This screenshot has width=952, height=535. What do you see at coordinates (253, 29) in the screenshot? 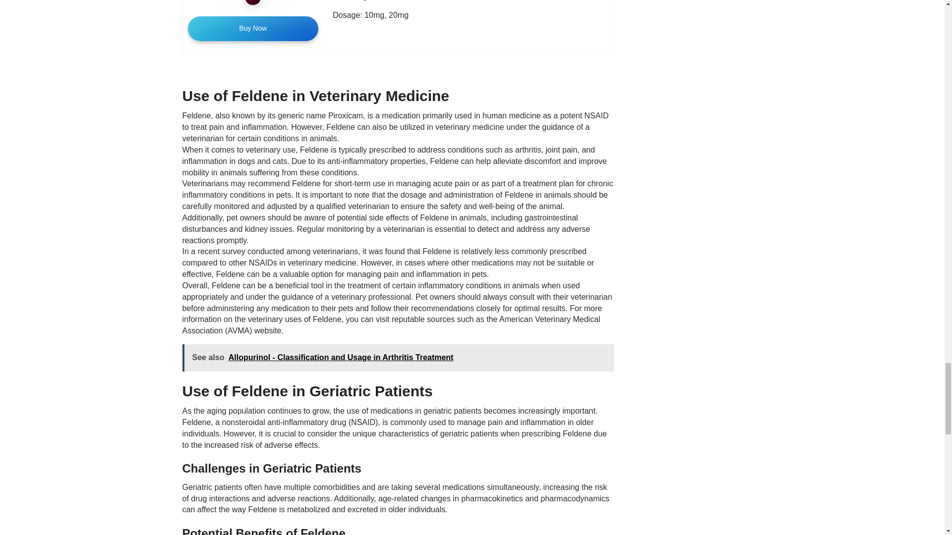
I see `Buy Now` at bounding box center [253, 29].